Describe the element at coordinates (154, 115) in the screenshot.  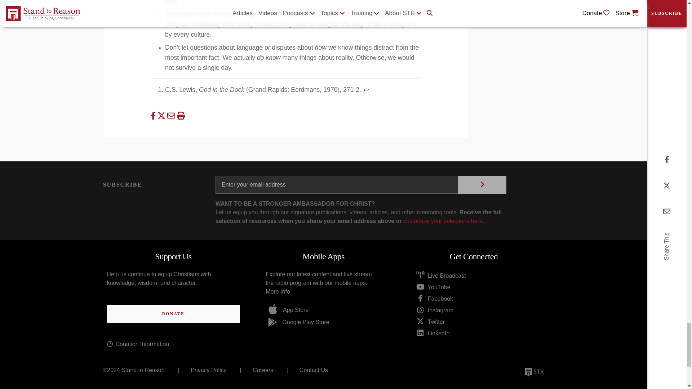
I see `Share on Facebook` at that location.